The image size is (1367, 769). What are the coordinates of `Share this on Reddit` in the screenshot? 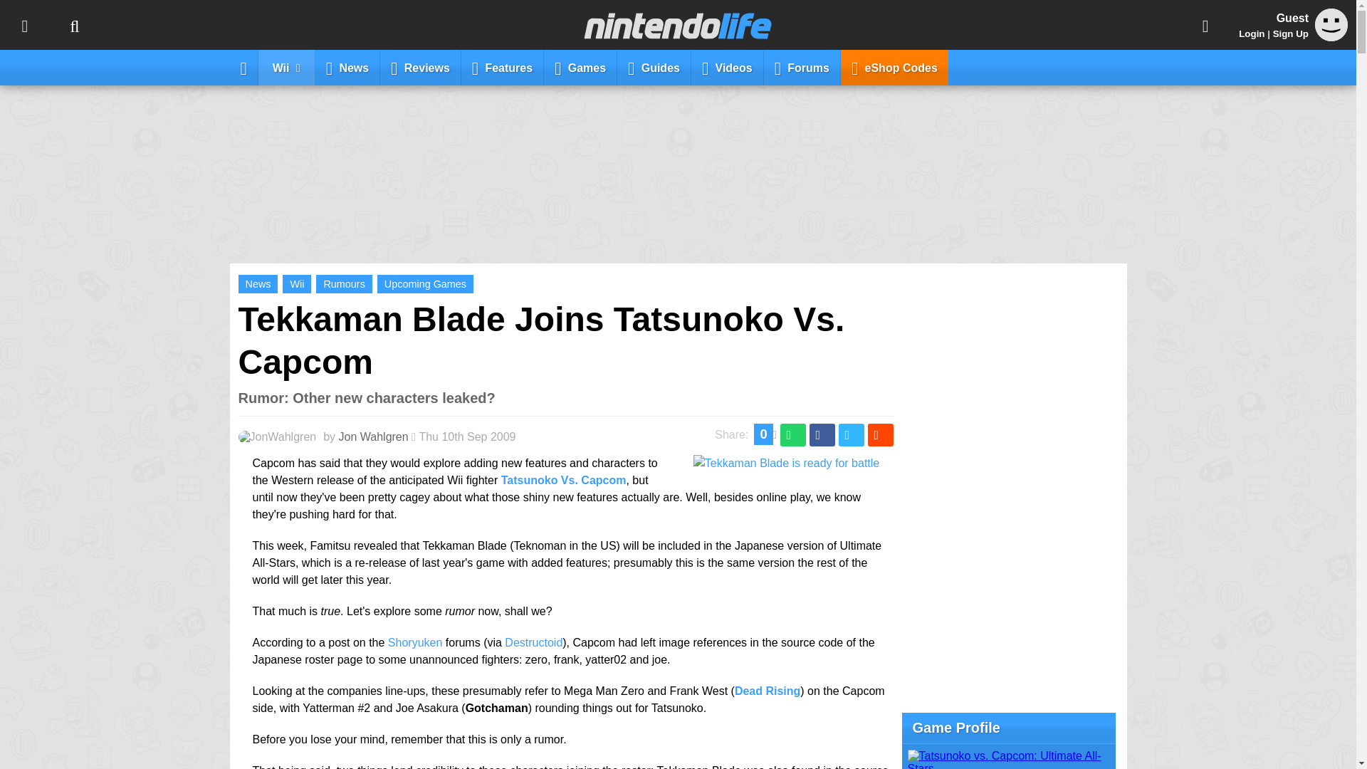 It's located at (879, 435).